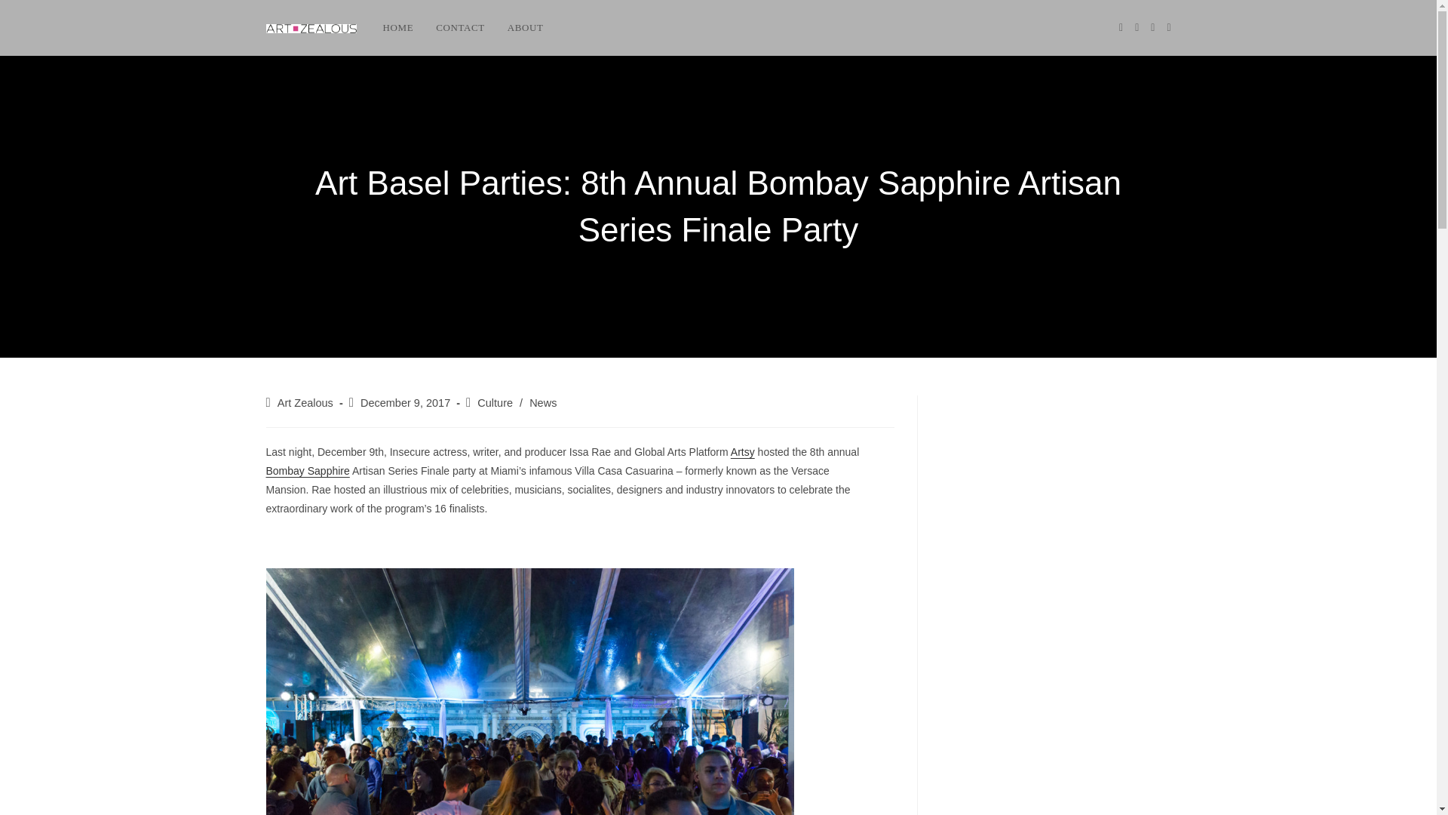  I want to click on HOME, so click(397, 28).